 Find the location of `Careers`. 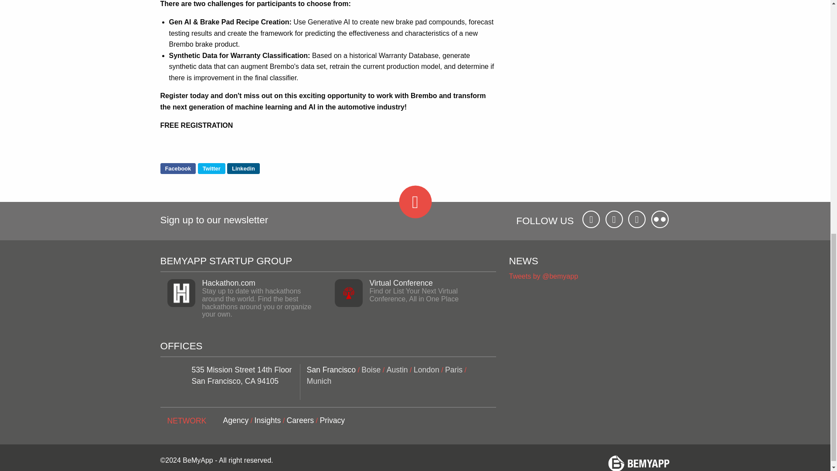

Careers is located at coordinates (301, 420).